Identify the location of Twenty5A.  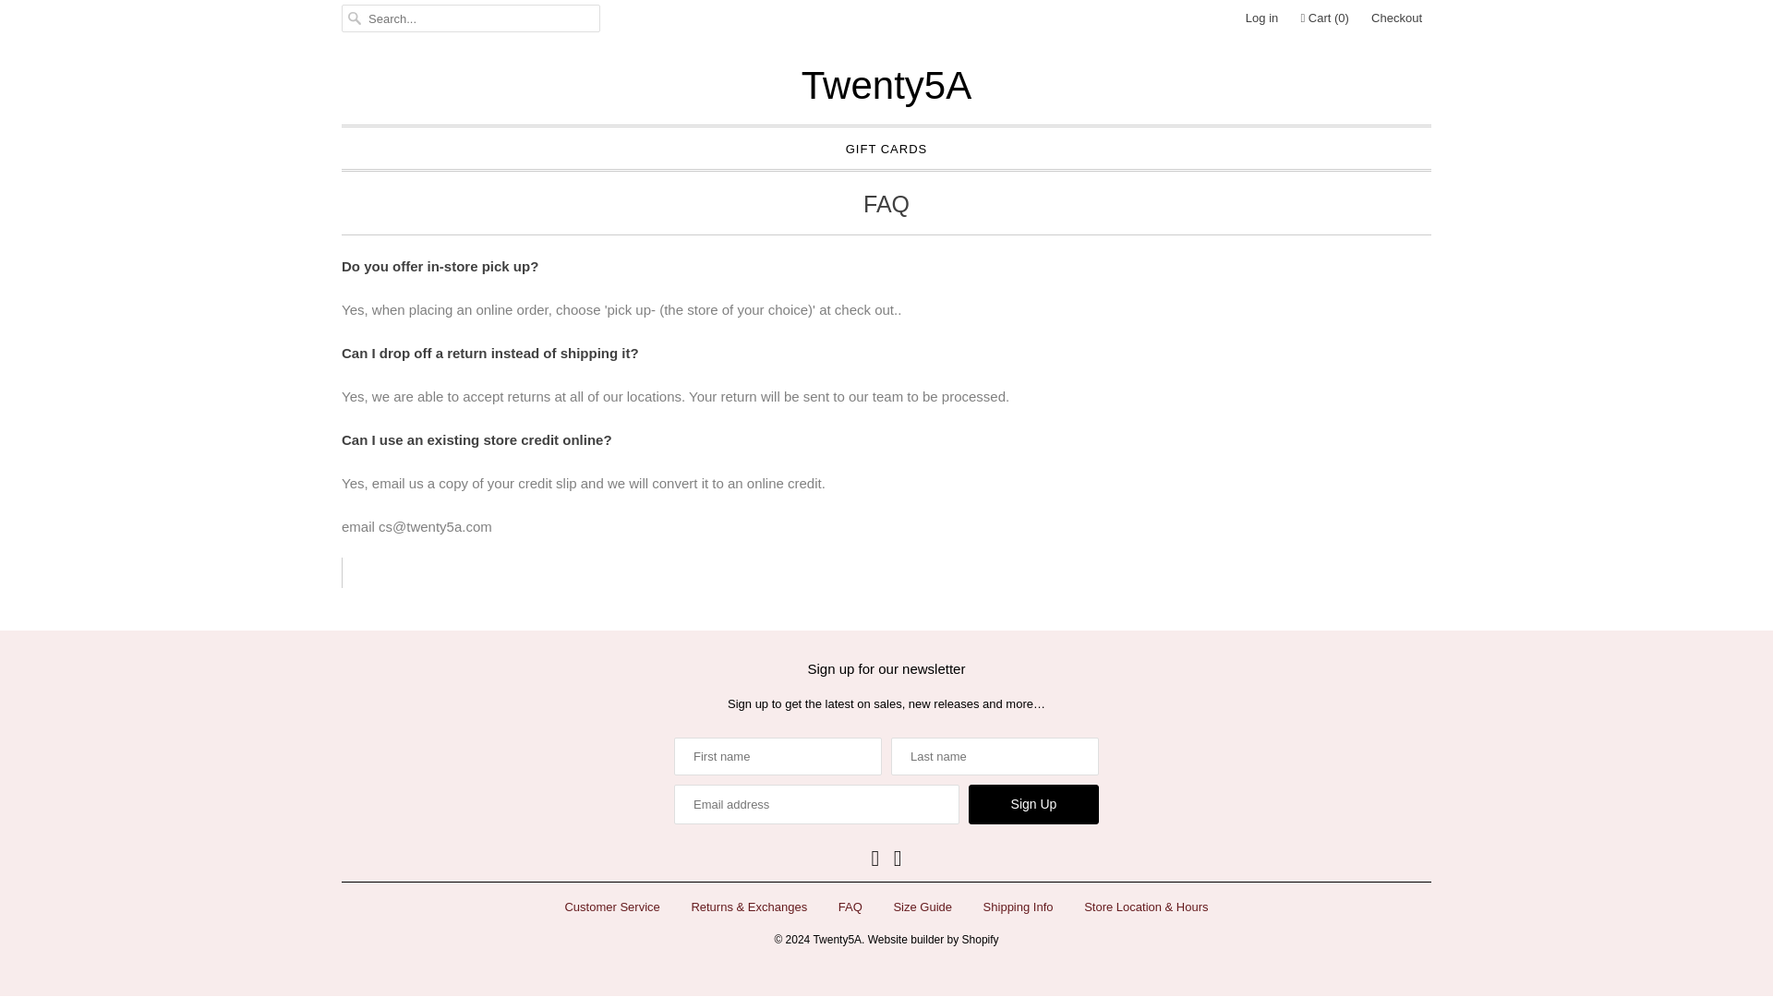
(886, 85).